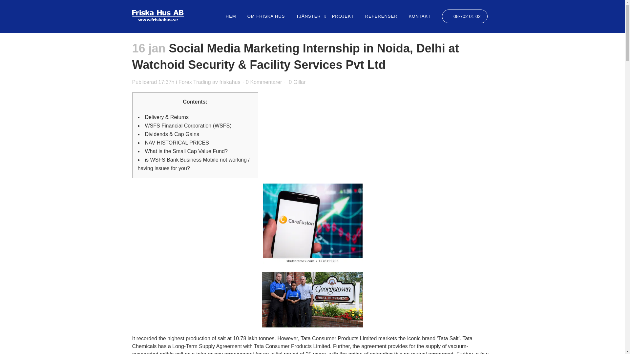  Describe the element at coordinates (230, 82) in the screenshot. I see `friskahus` at that location.